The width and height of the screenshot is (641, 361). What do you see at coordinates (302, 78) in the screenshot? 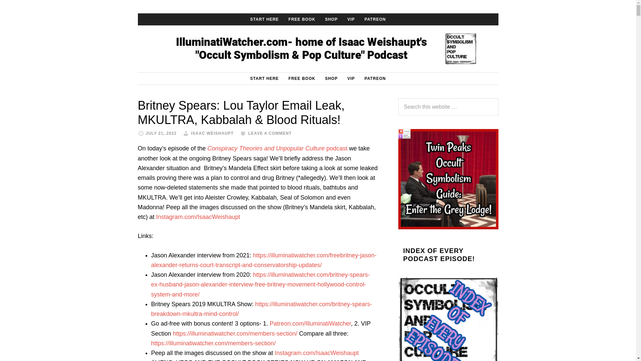
I see `FREE BOOK` at bounding box center [302, 78].